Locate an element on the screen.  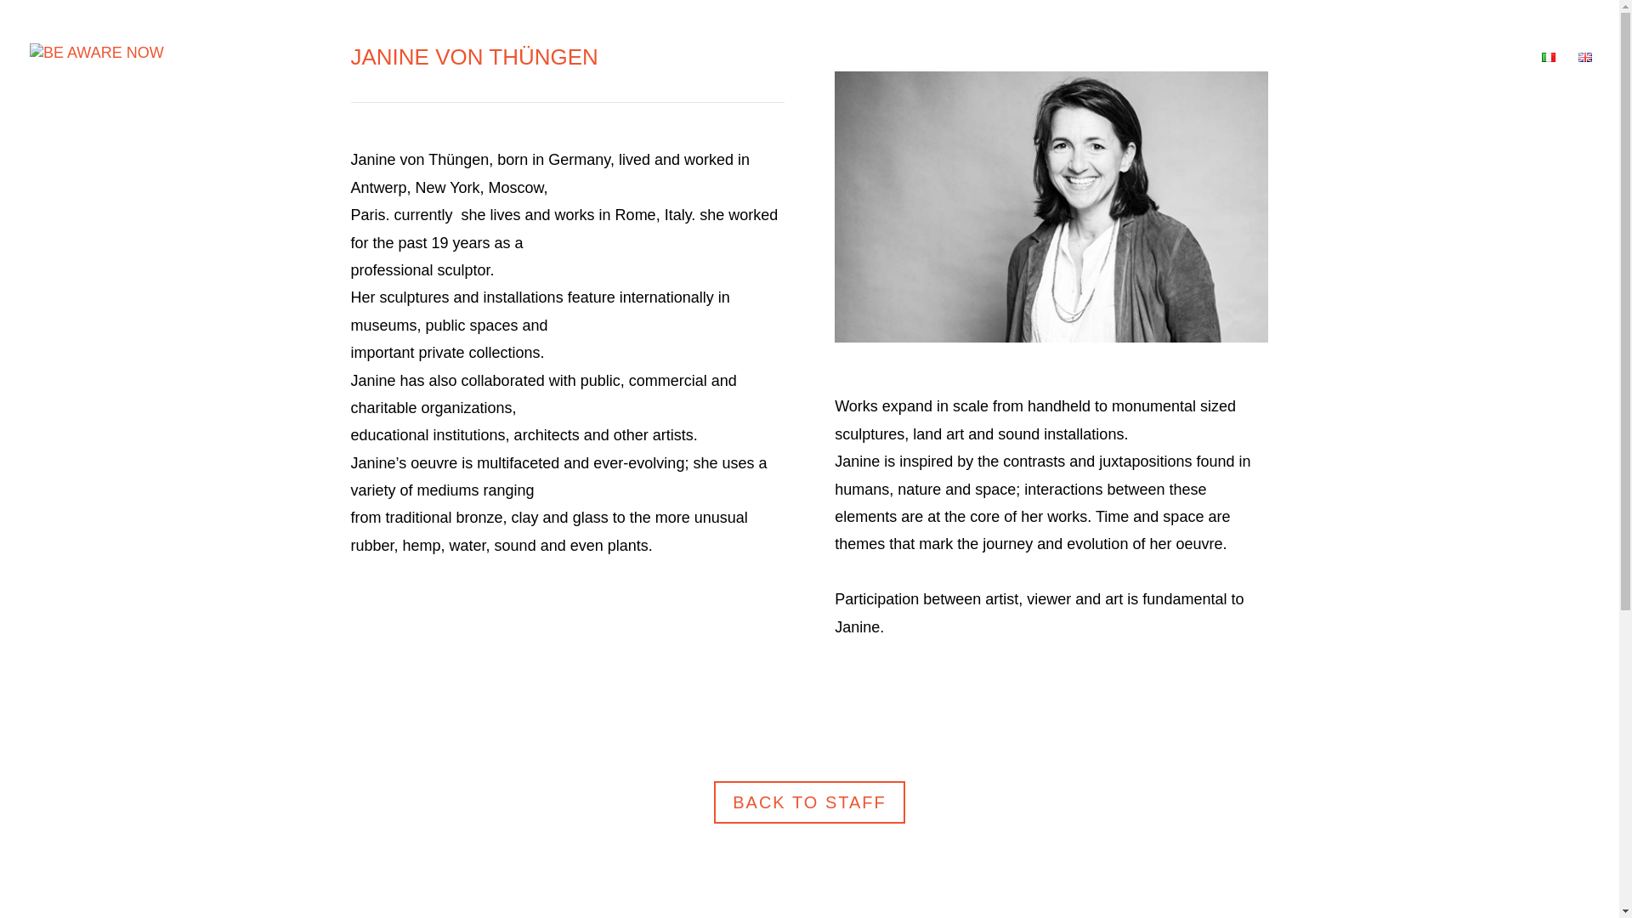
ABOUT US is located at coordinates (1039, 83).